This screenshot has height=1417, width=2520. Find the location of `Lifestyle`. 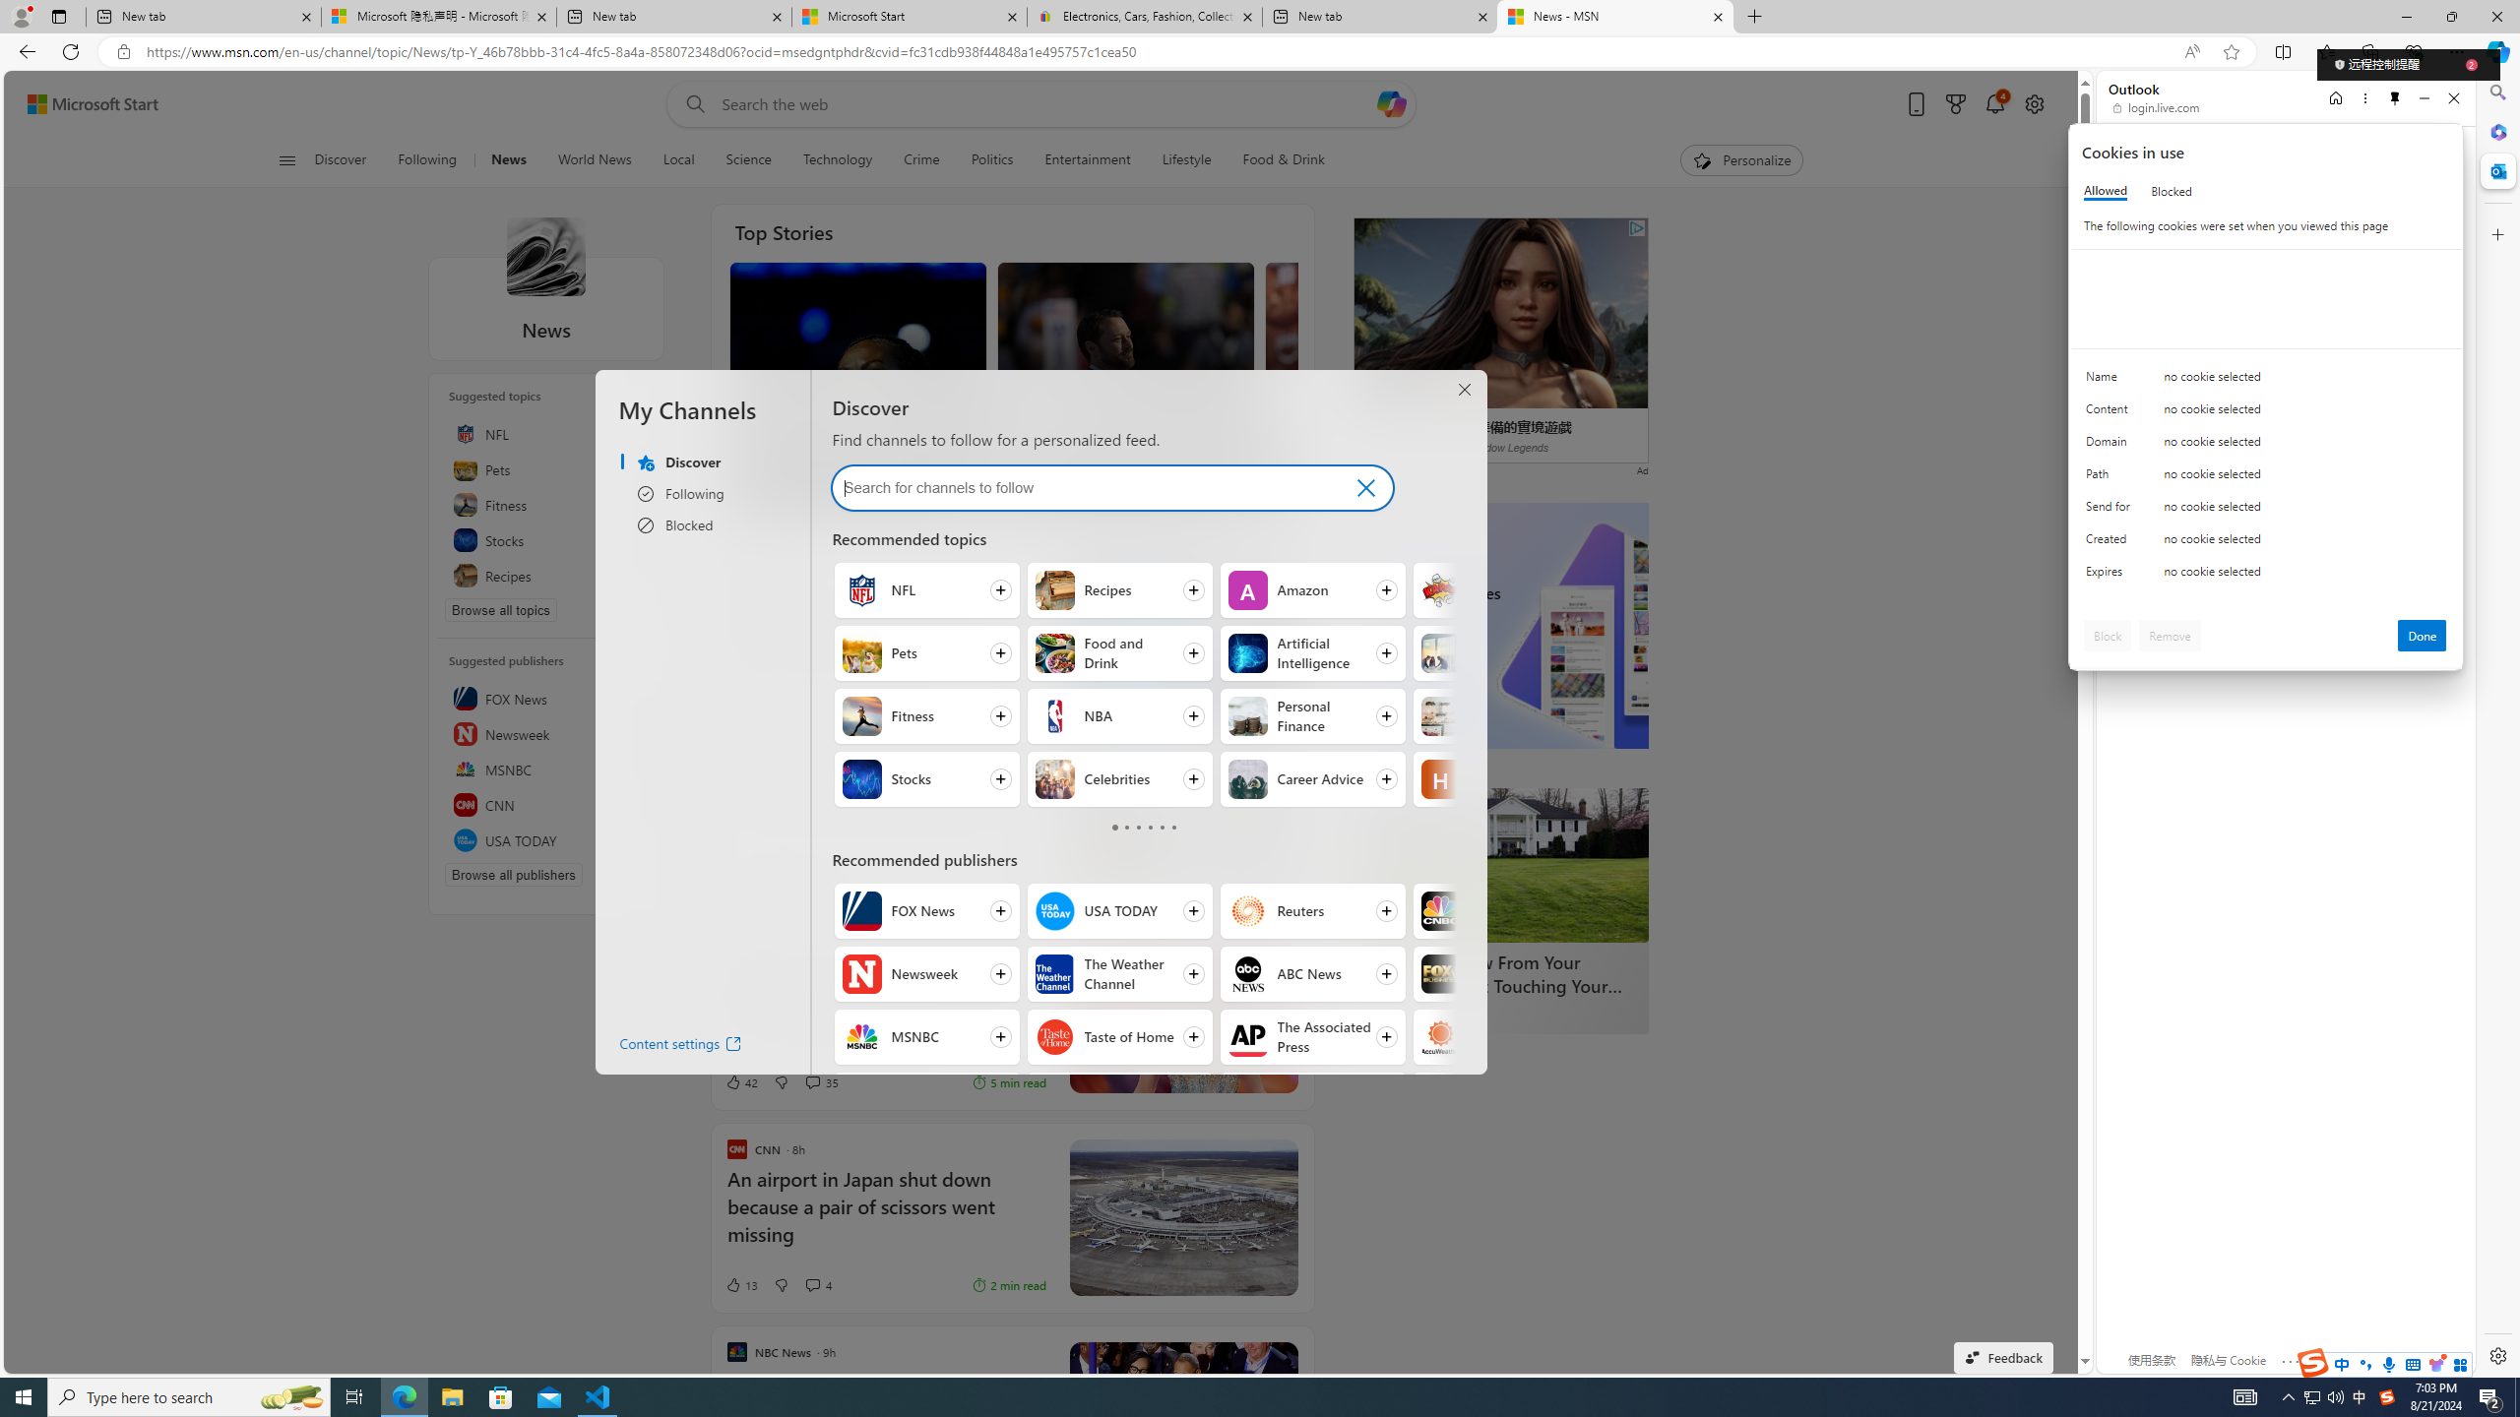

Lifestyle is located at coordinates (1187, 160).